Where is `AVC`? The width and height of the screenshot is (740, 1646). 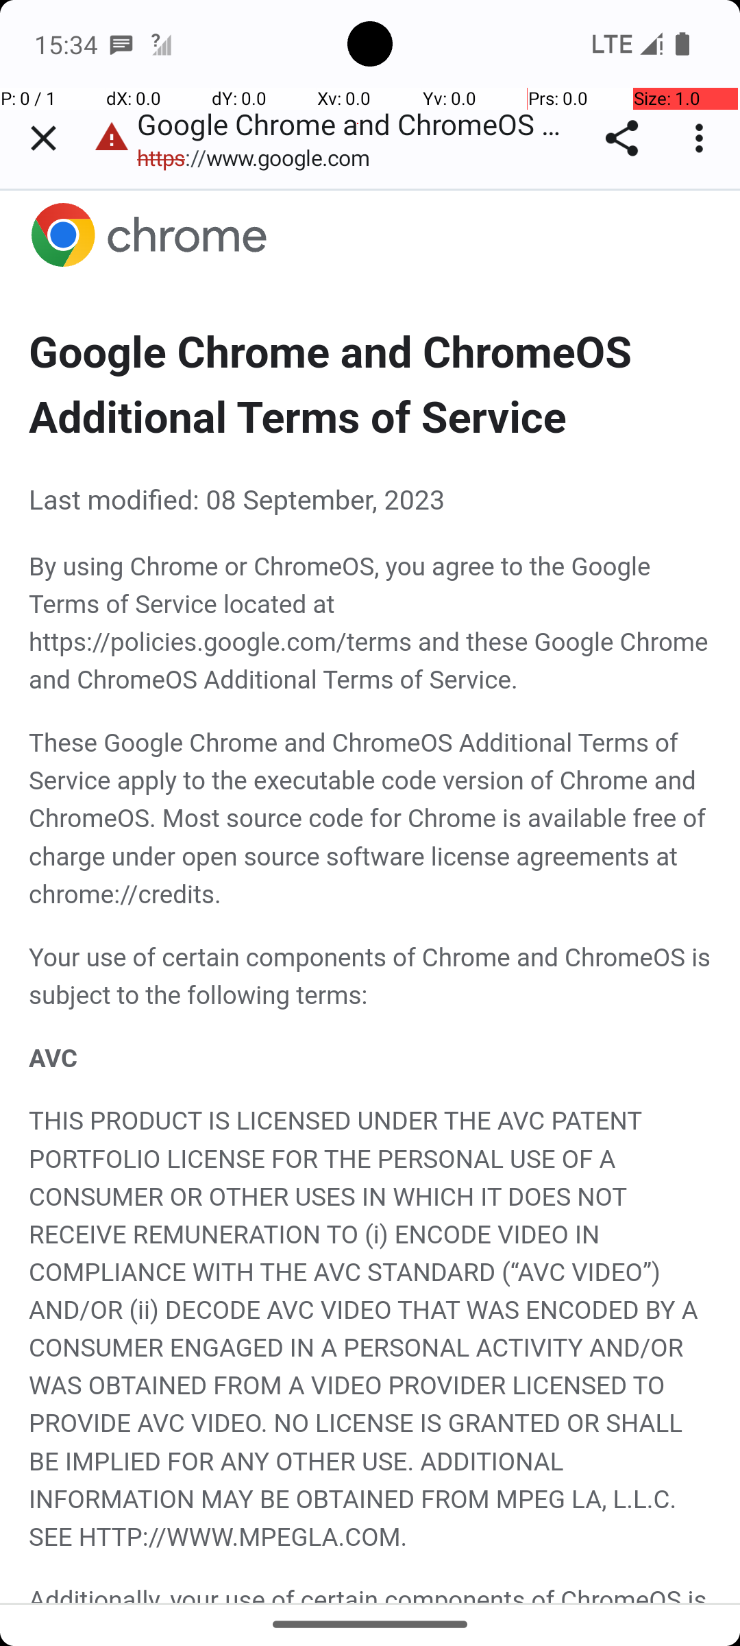
AVC is located at coordinates (371, 1058).